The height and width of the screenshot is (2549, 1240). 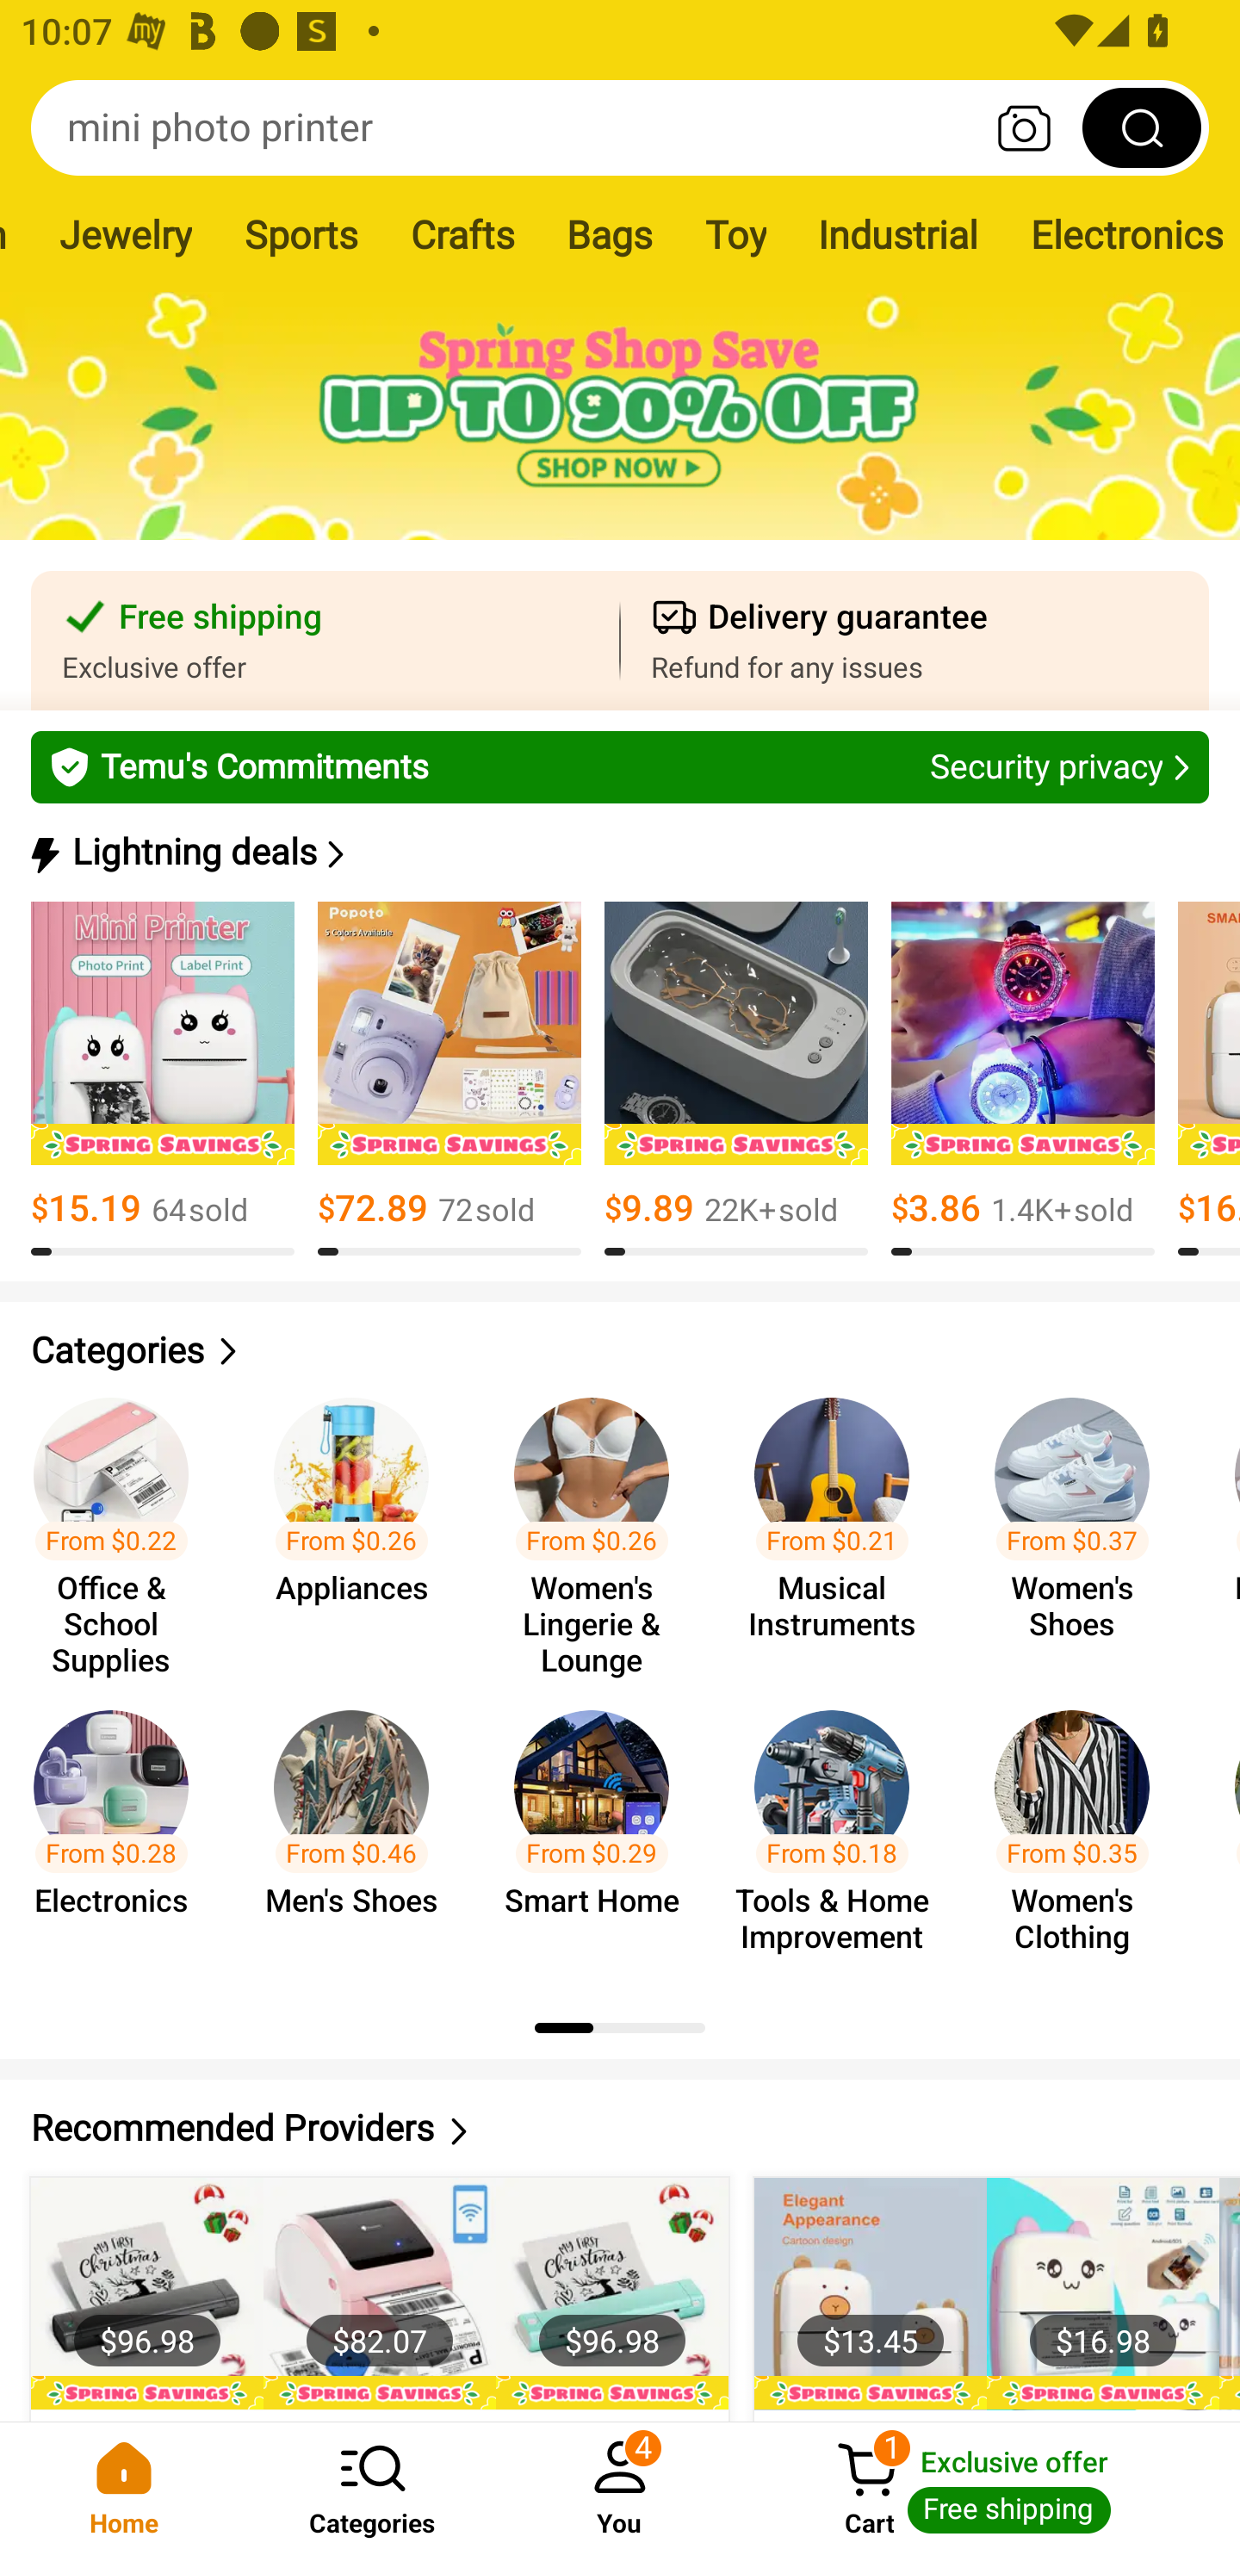 I want to click on From $0.18 Tools & Home Improvement, so click(x=840, y=1834).